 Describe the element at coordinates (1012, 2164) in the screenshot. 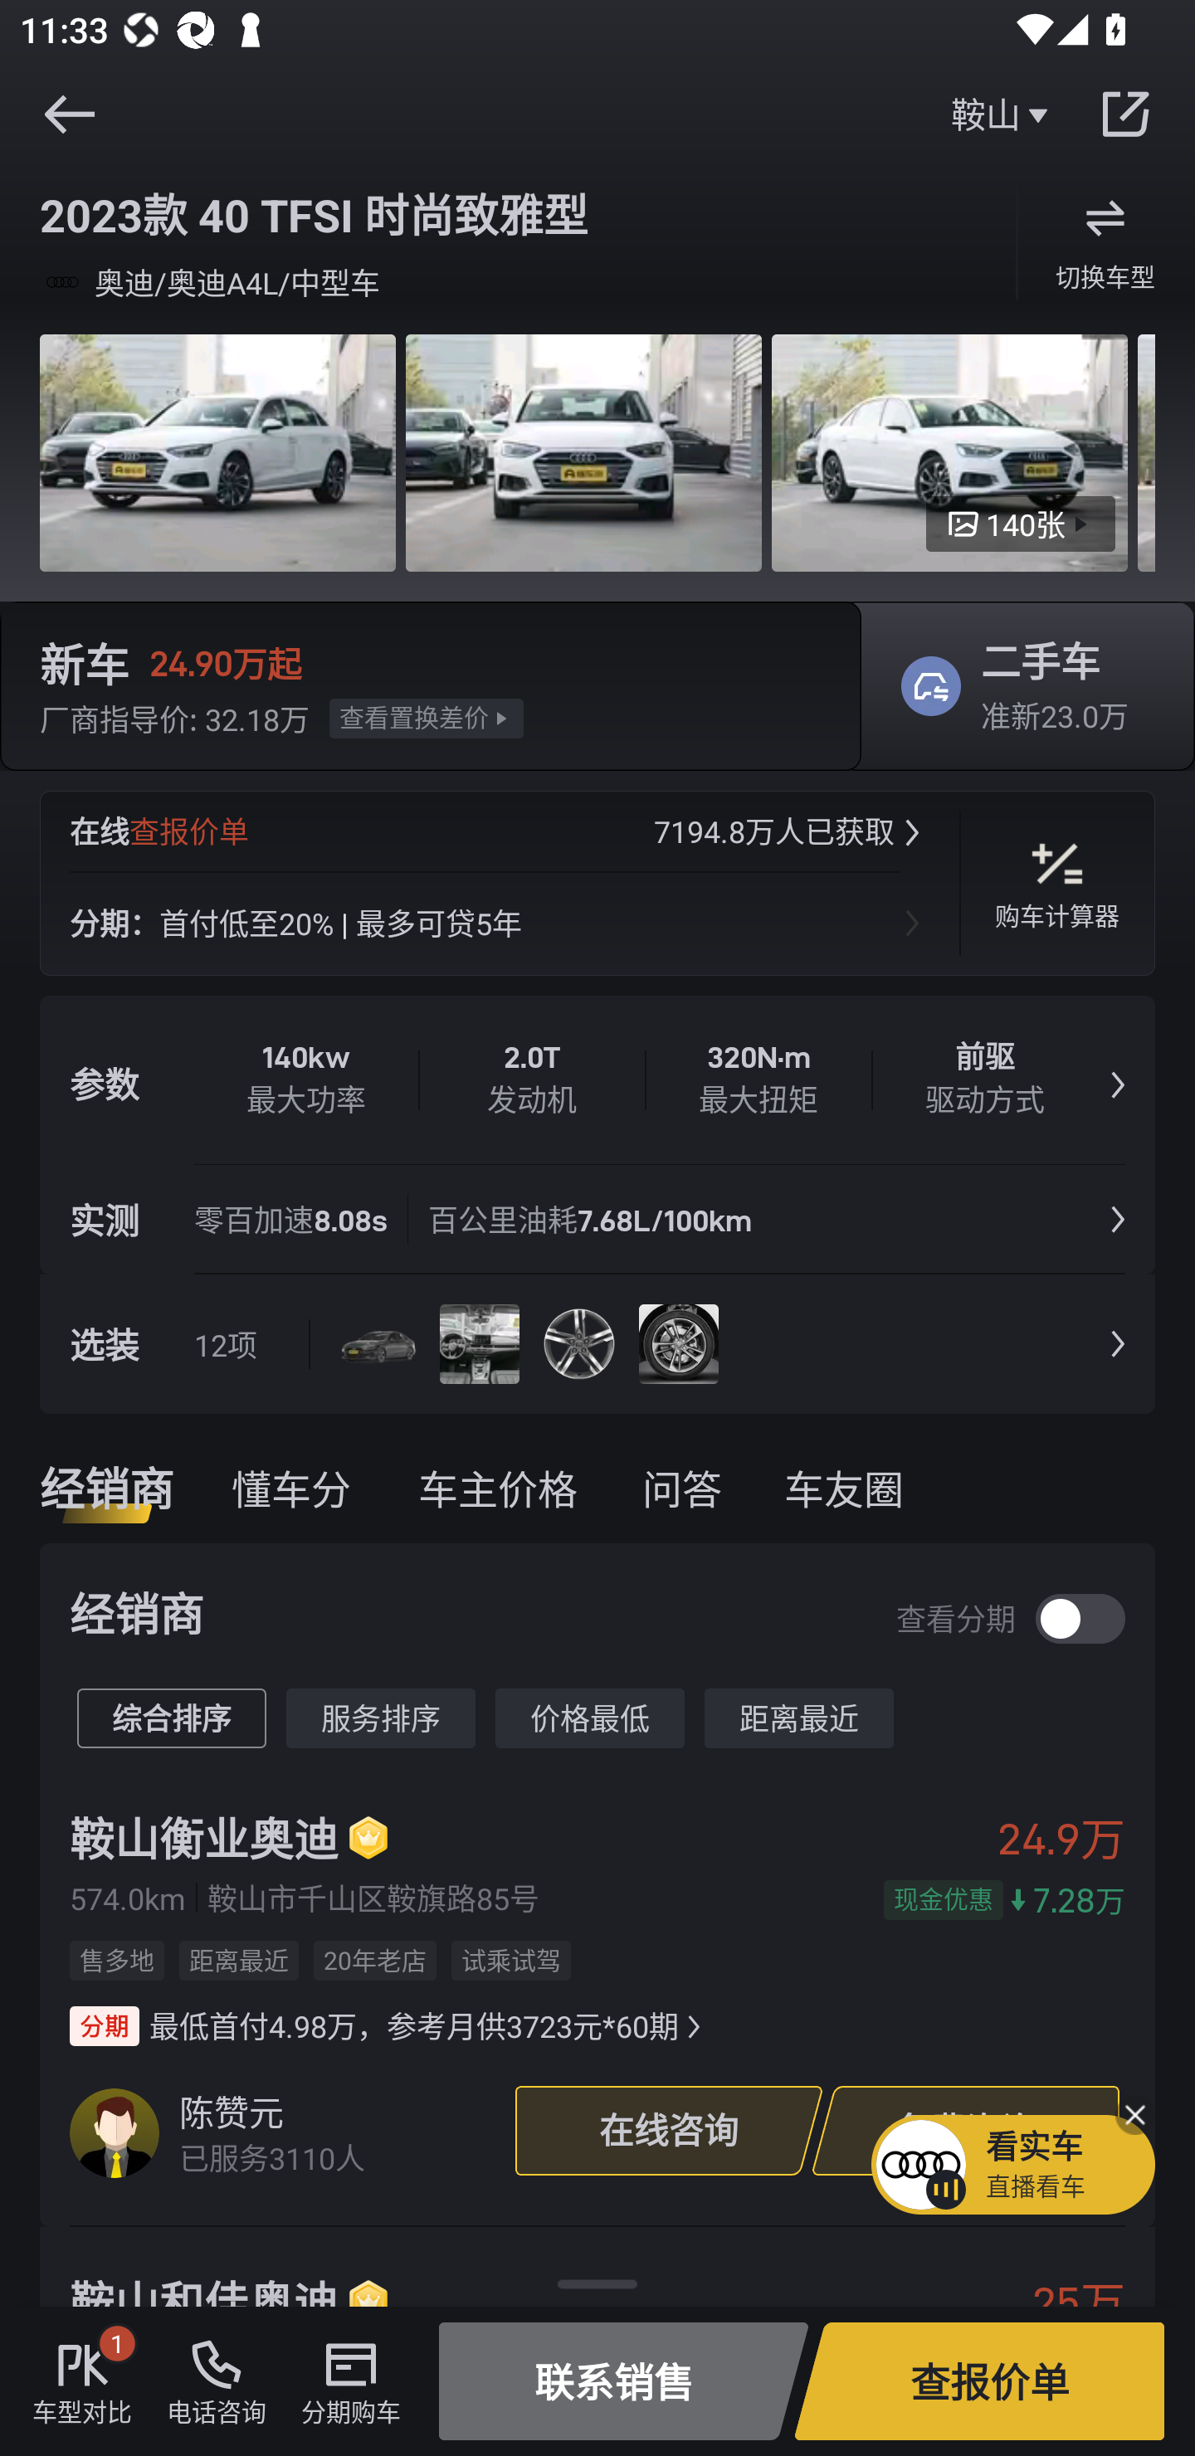

I see `看实车 直播看车` at that location.